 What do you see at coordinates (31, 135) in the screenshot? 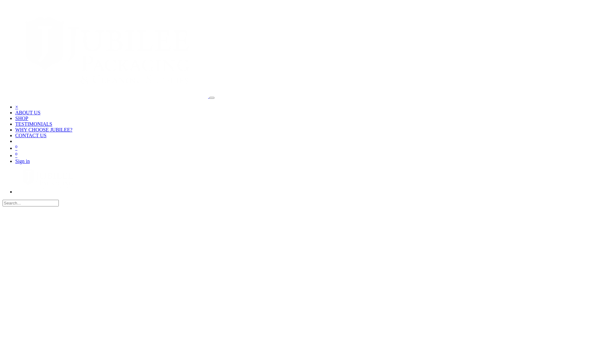
I see `CONTACT US` at bounding box center [31, 135].